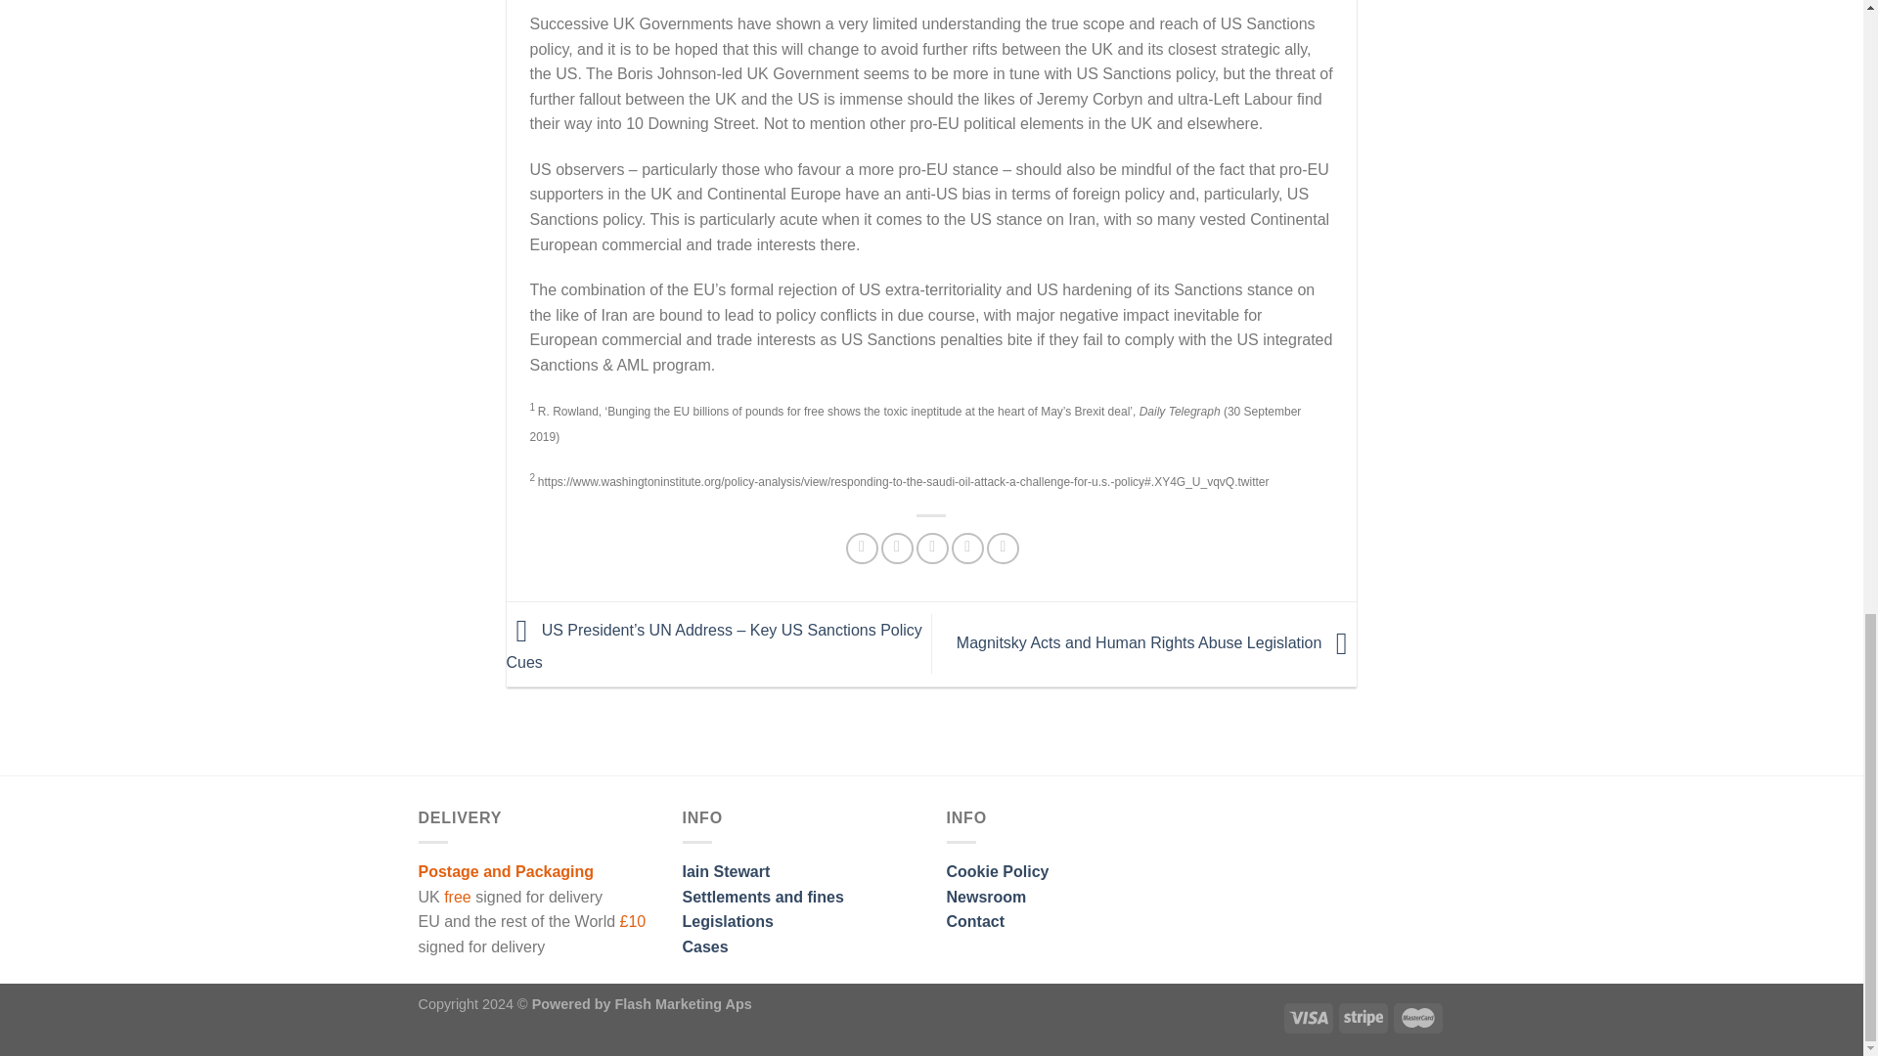 This screenshot has height=1056, width=1878. I want to click on Email to a Friend, so click(931, 549).